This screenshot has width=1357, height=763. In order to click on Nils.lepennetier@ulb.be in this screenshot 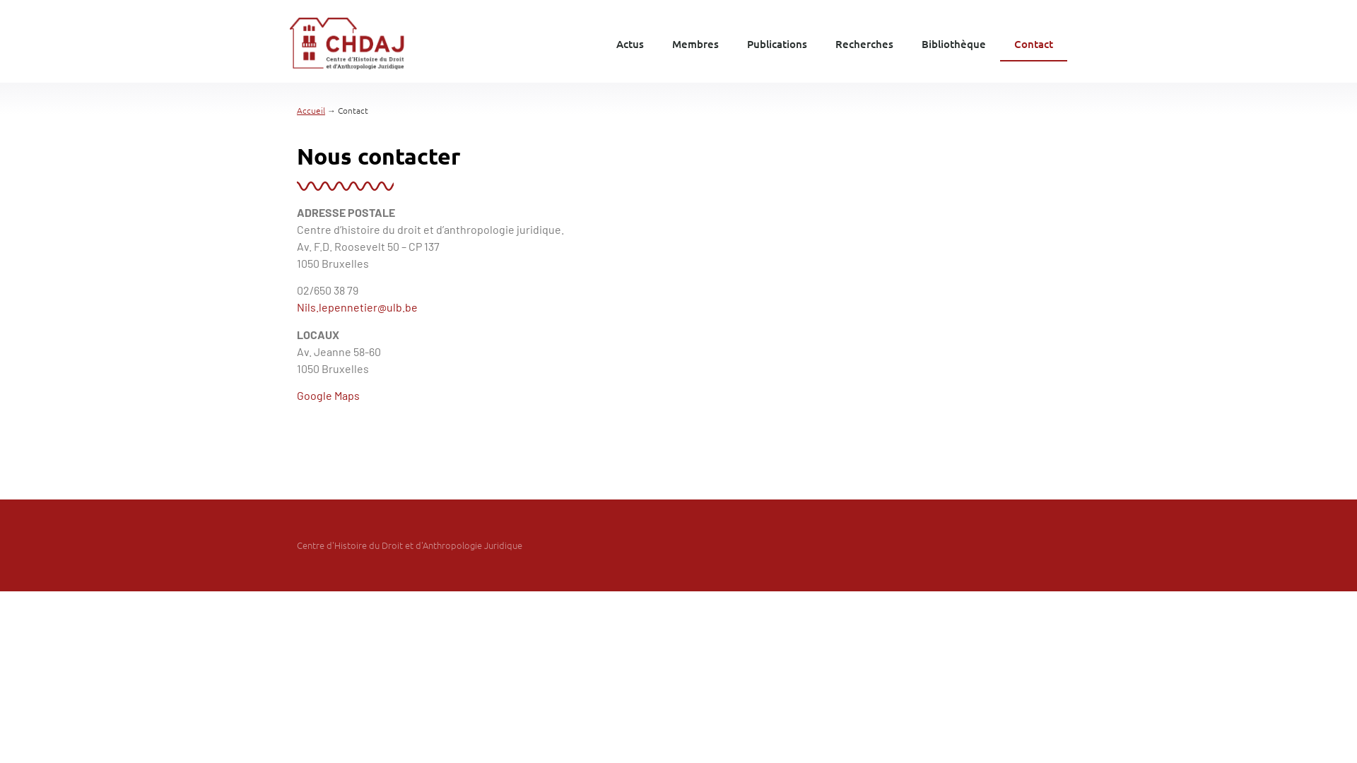, I will do `click(358, 307)`.